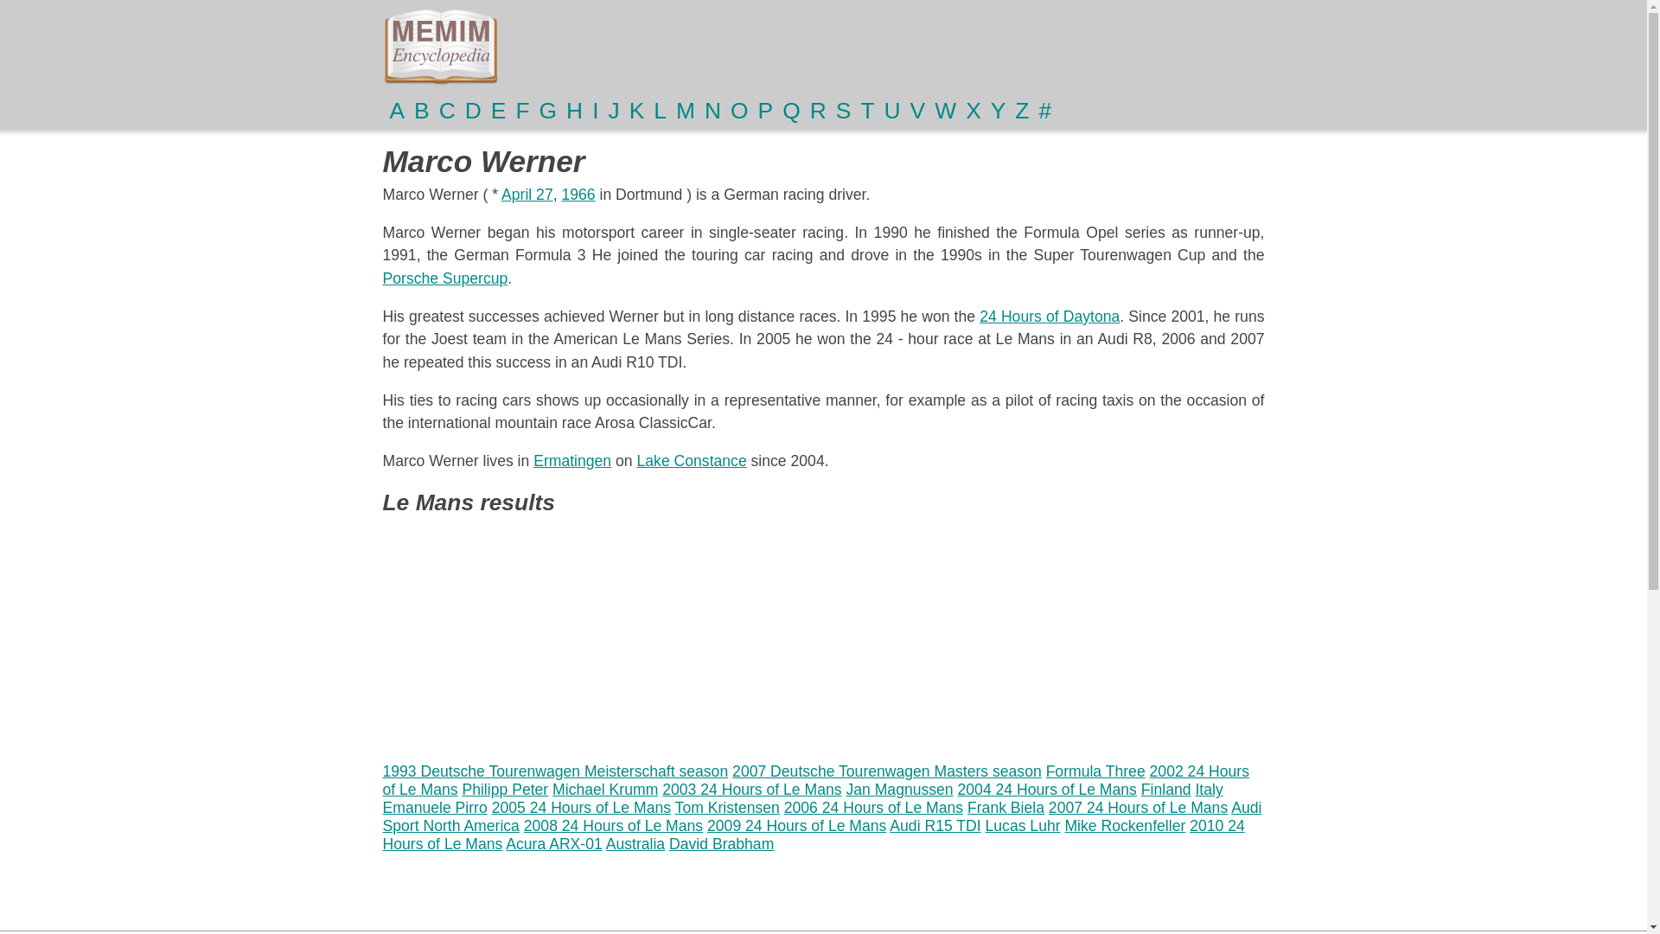  What do you see at coordinates (571, 460) in the screenshot?
I see `Ermatingen` at bounding box center [571, 460].